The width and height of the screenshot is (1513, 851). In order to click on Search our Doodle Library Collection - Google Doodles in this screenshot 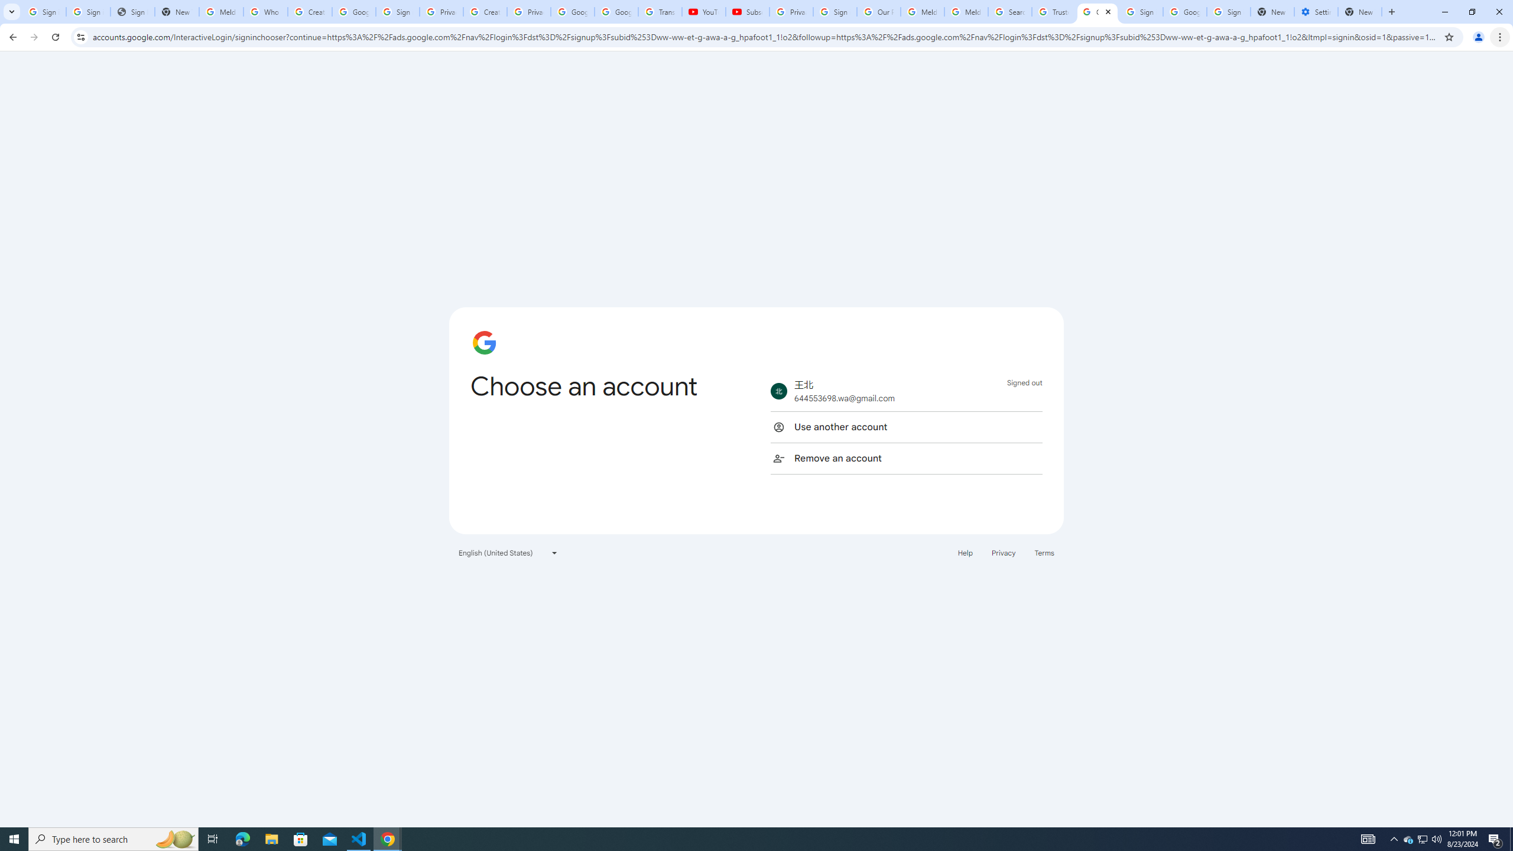, I will do `click(1011, 12)`.